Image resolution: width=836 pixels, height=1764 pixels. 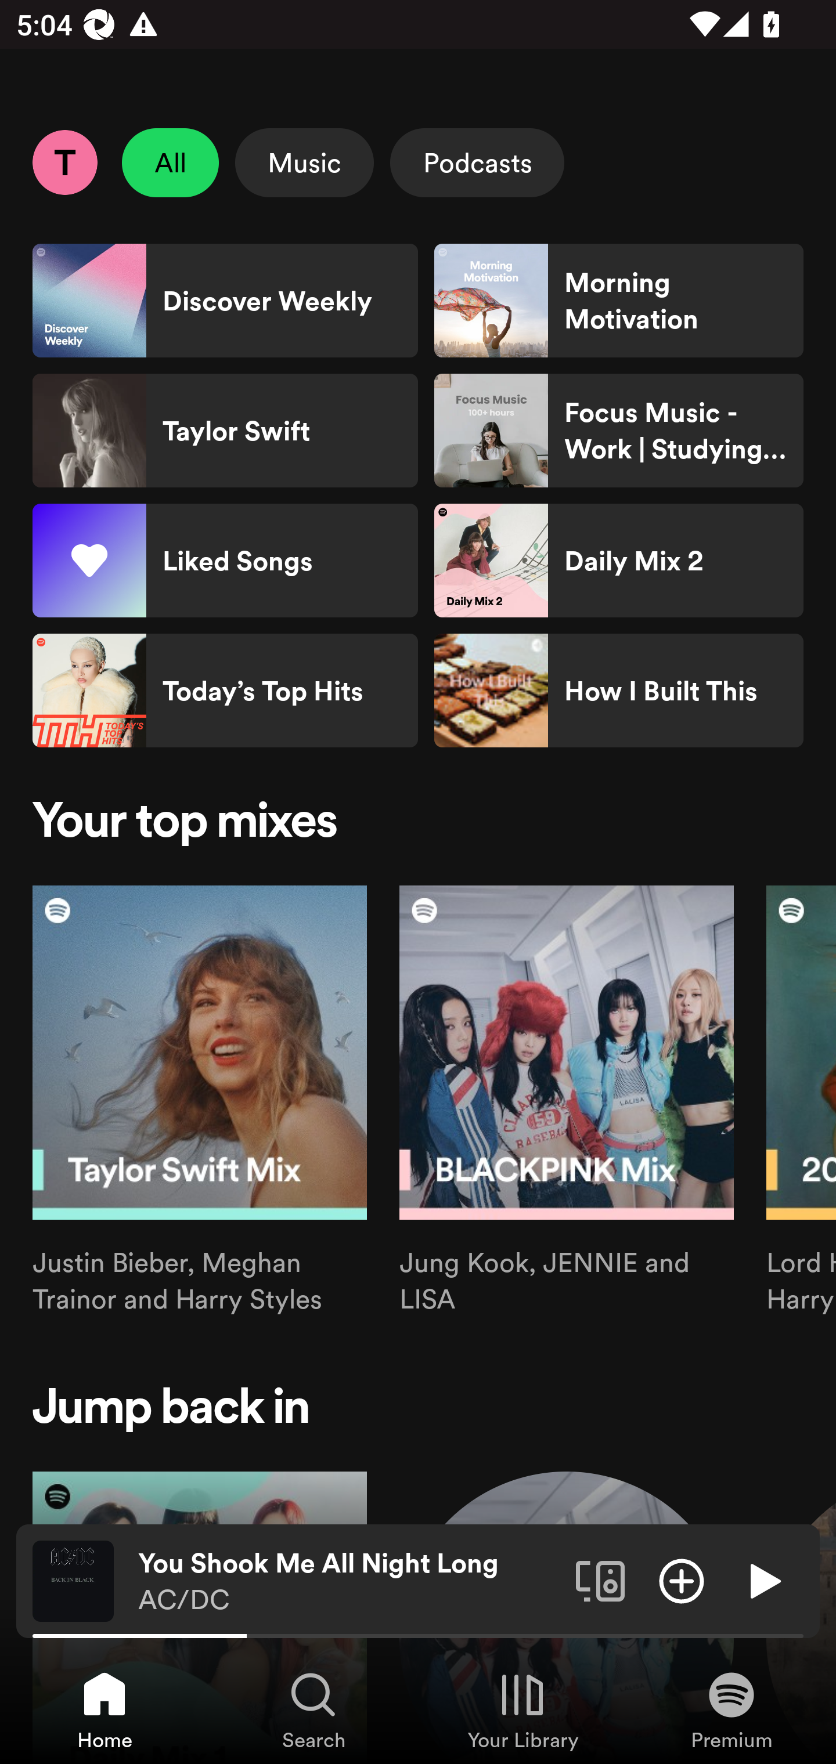 I want to click on Add item, so click(x=682, y=1580).